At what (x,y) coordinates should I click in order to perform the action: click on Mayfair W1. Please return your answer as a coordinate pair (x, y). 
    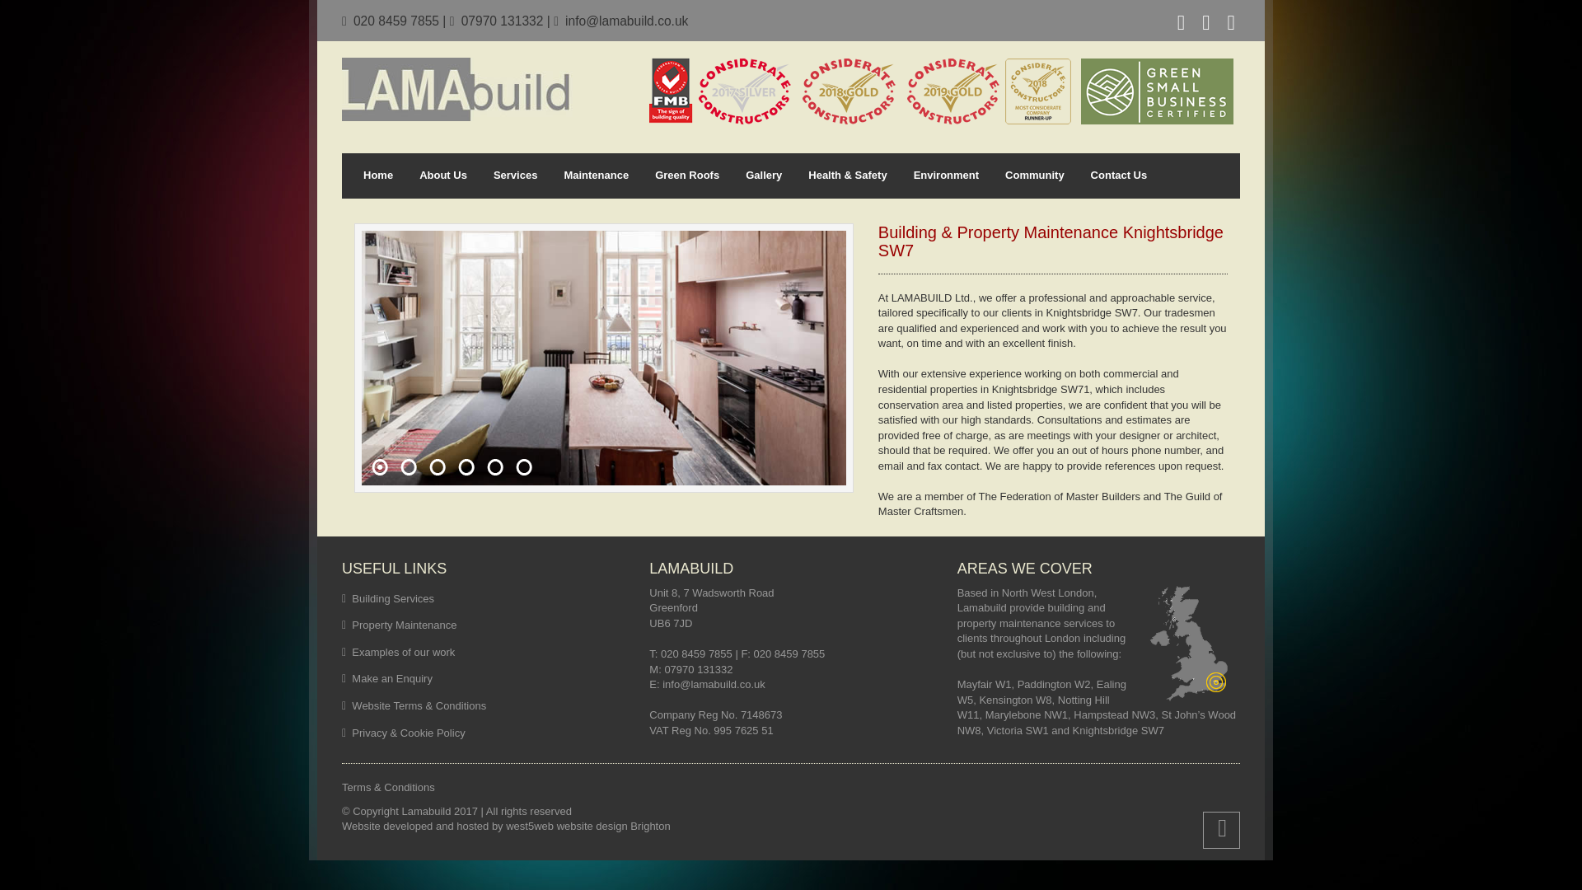
    Looking at the image, I should click on (984, 684).